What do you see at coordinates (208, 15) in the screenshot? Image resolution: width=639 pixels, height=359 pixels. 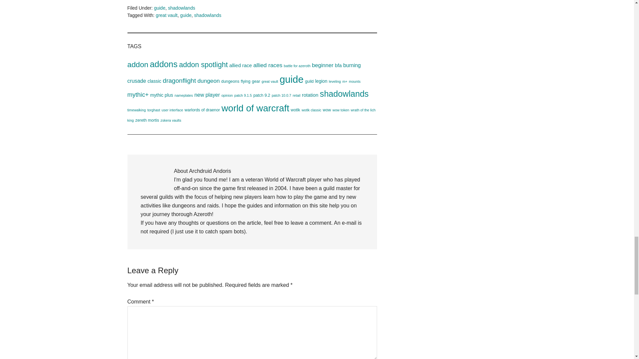 I see `shadowlands` at bounding box center [208, 15].